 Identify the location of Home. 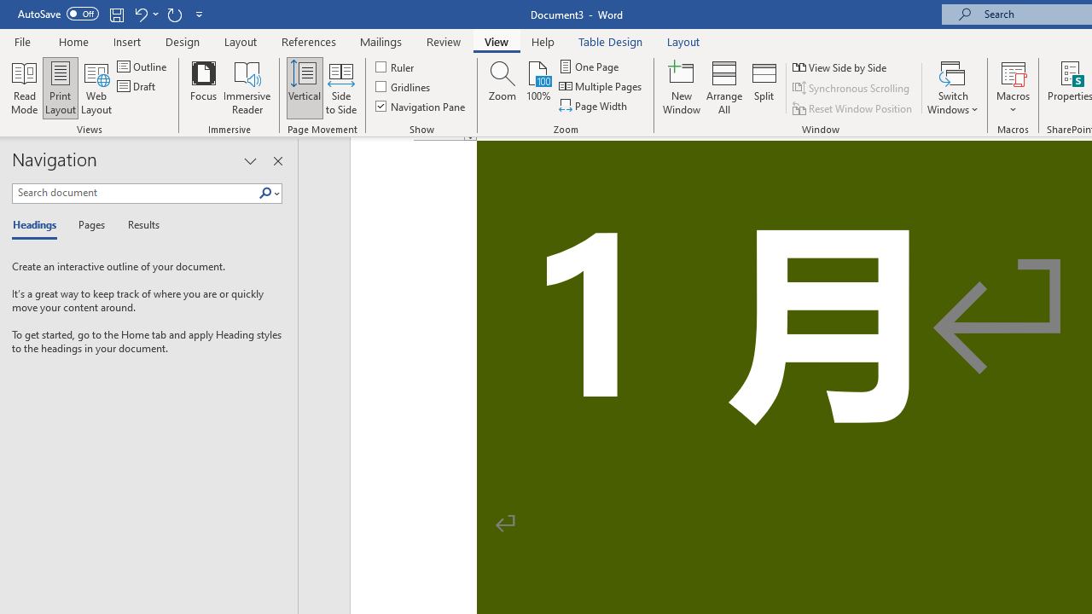
(73, 41).